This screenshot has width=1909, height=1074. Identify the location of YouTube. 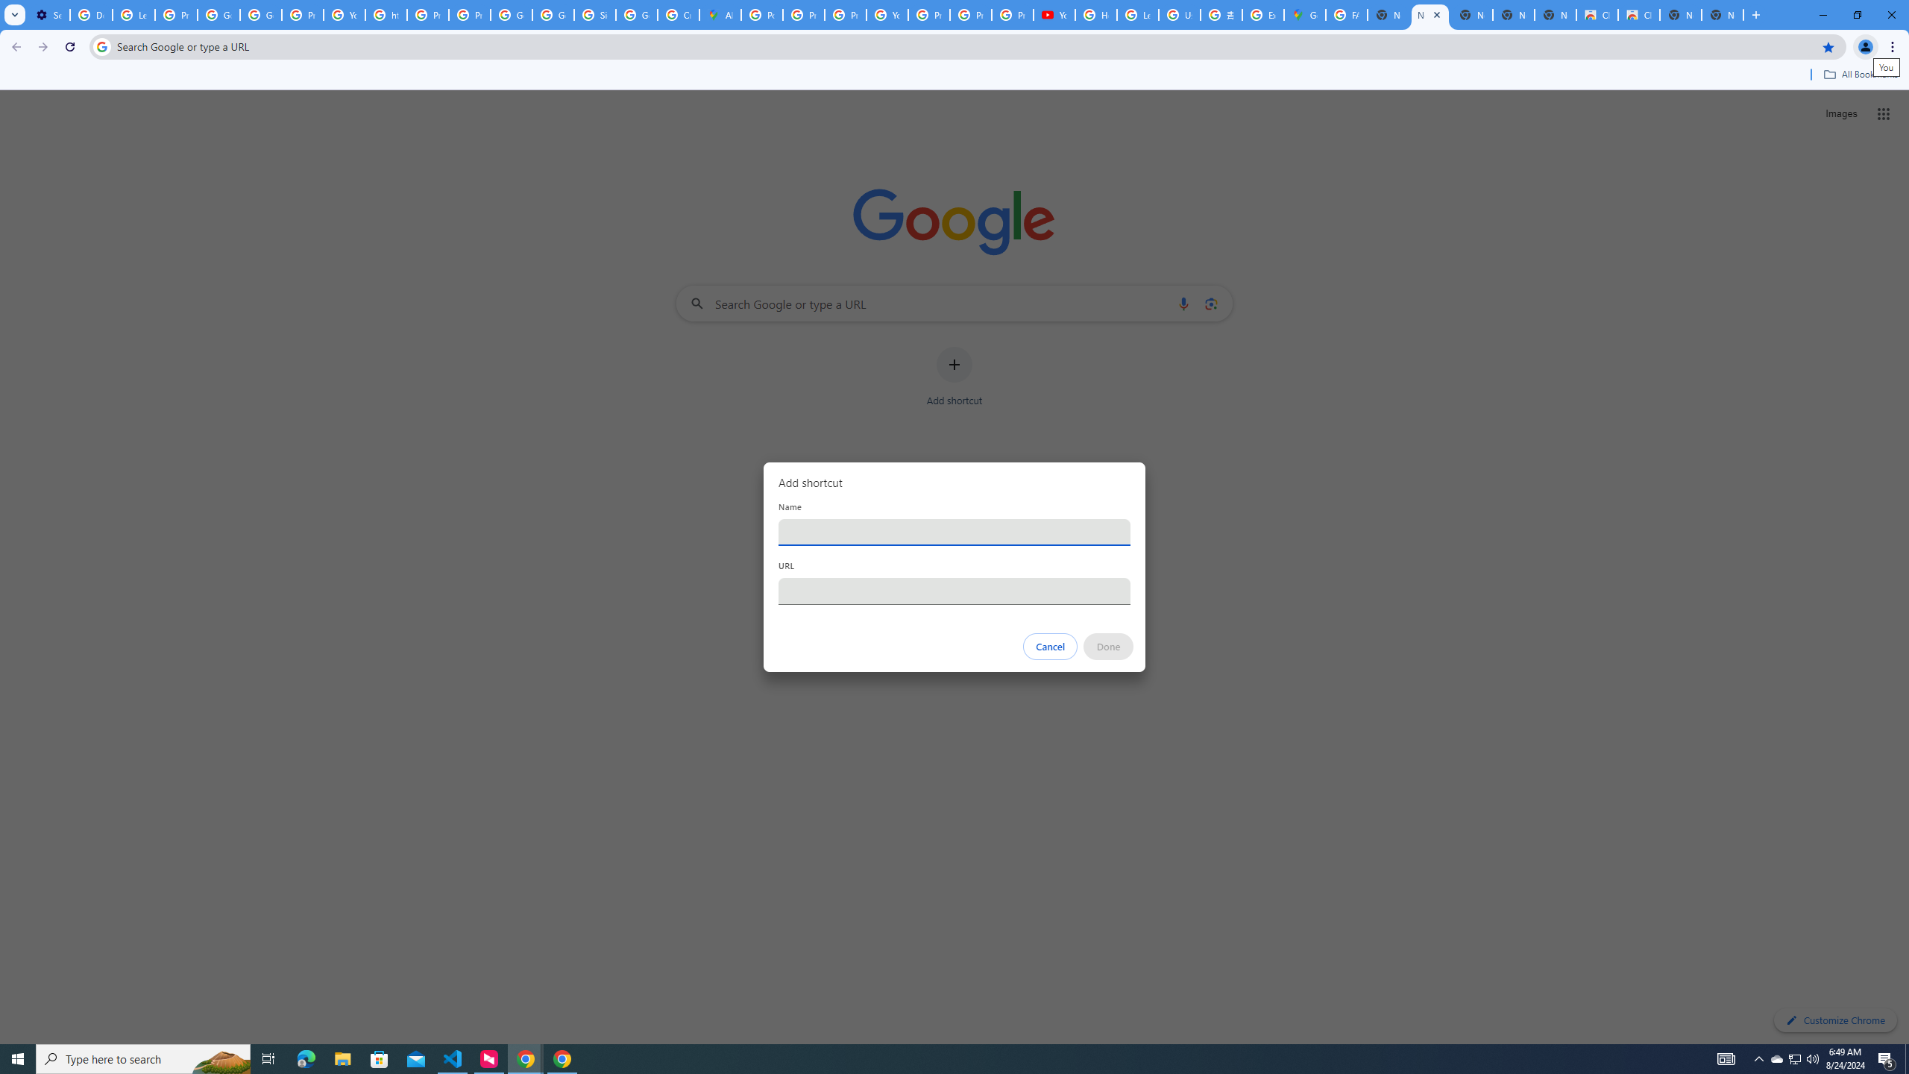
(1054, 15).